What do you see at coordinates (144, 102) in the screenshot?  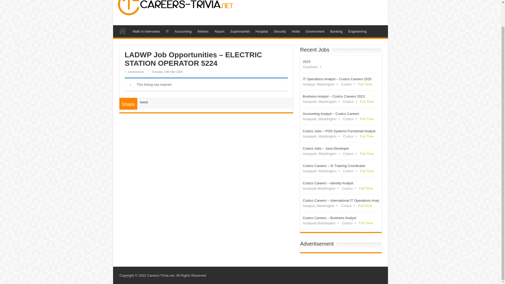 I see `tweet` at bounding box center [144, 102].